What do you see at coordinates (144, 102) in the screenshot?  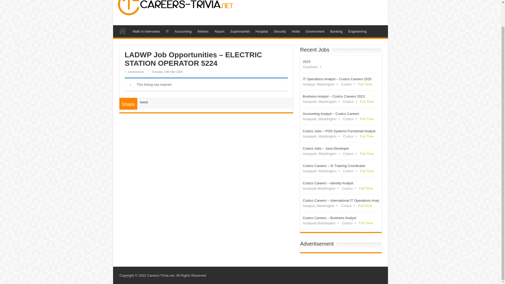 I see `tweet` at bounding box center [144, 102].